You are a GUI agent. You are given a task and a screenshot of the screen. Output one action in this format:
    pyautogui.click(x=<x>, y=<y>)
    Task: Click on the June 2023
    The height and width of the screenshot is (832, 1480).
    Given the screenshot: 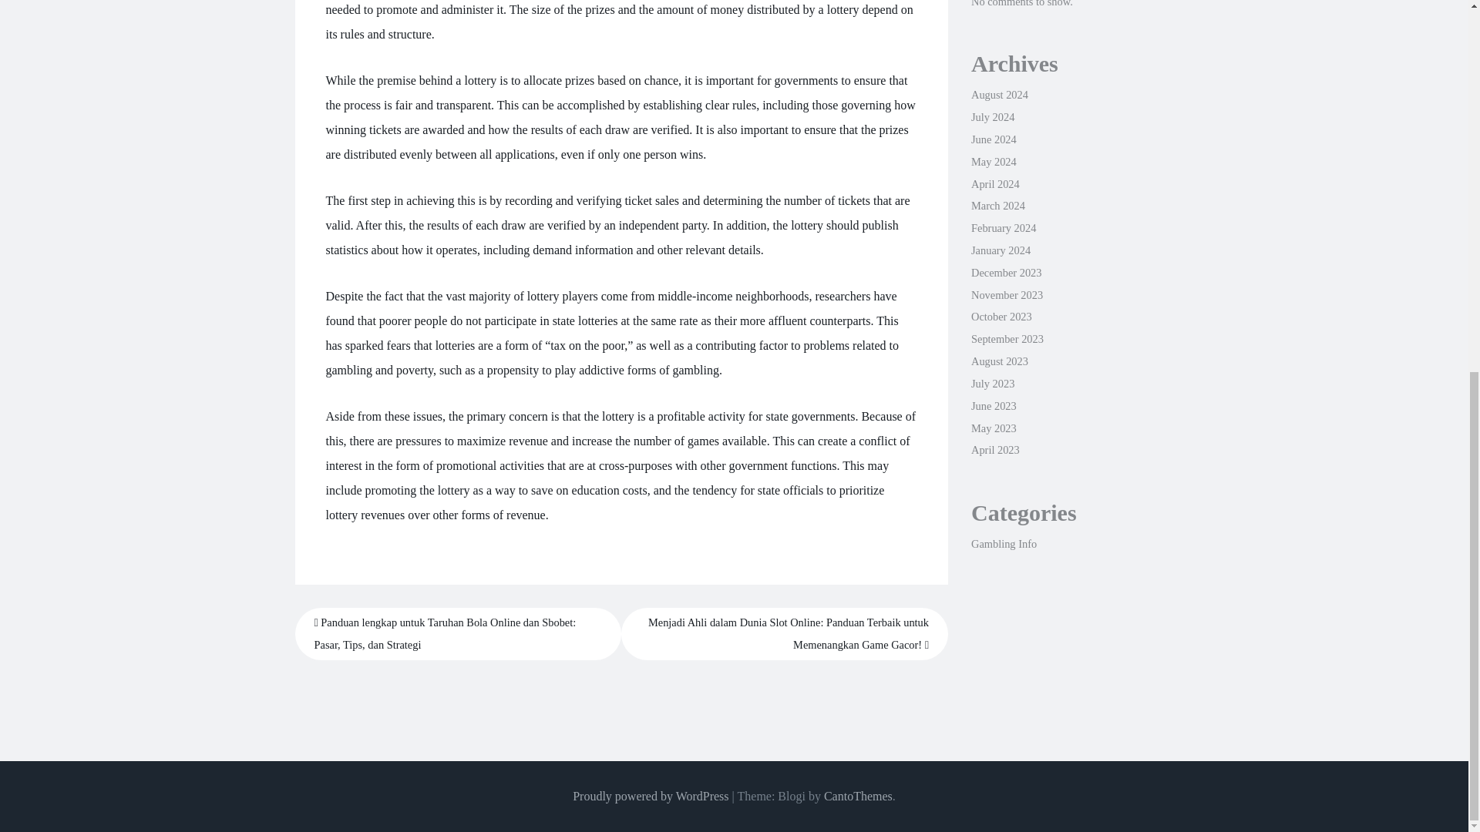 What is the action you would take?
    pyautogui.click(x=994, y=405)
    